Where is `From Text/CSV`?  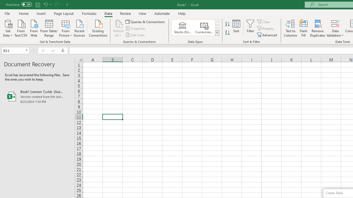 From Text/CSV is located at coordinates (21, 28).